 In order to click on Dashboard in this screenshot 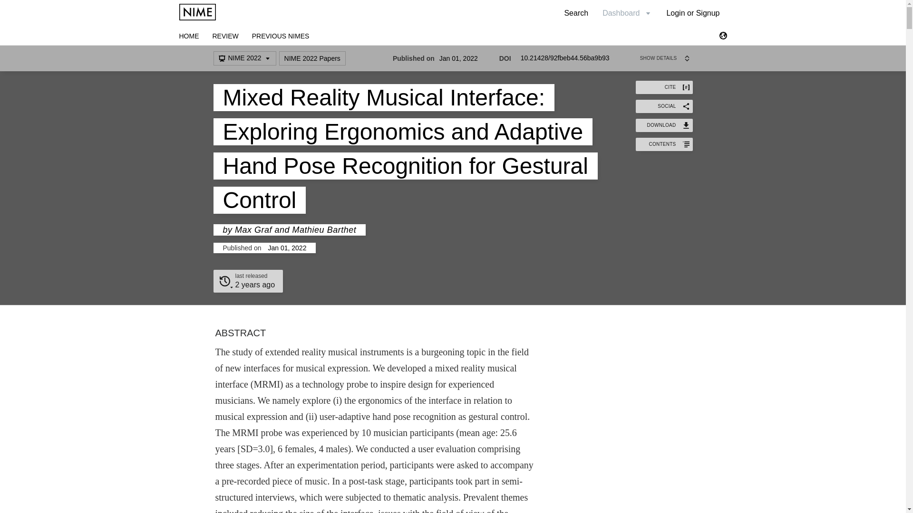, I will do `click(627, 13)`.